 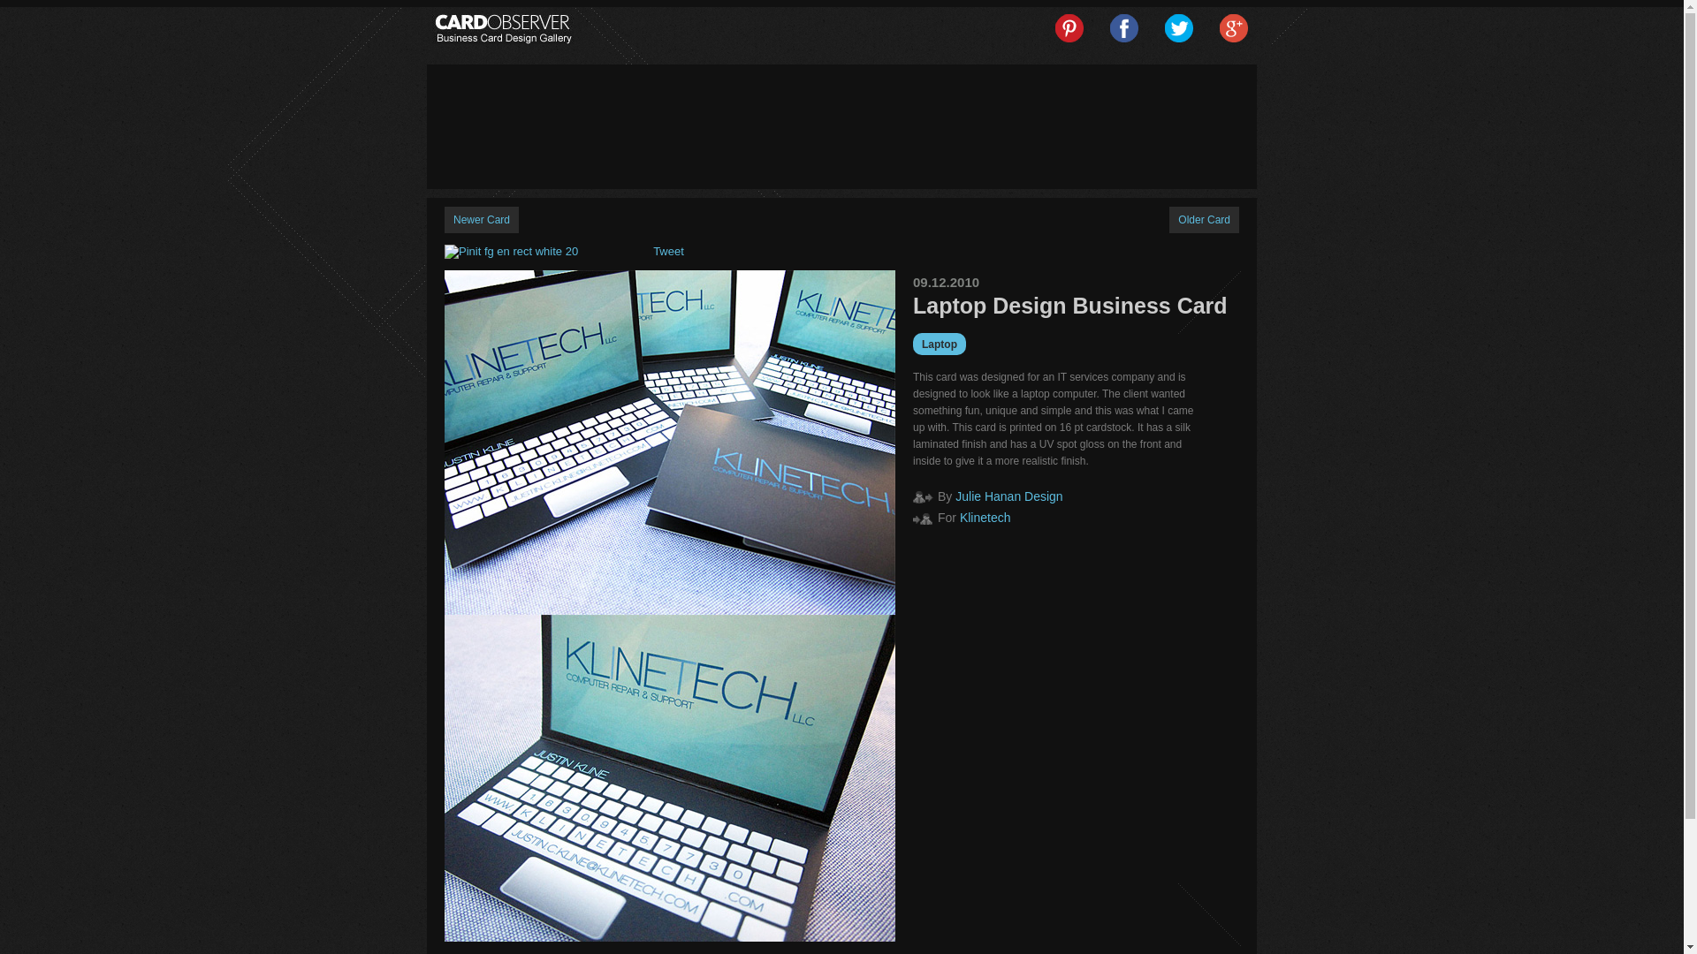 I want to click on Tweet, so click(x=668, y=251).